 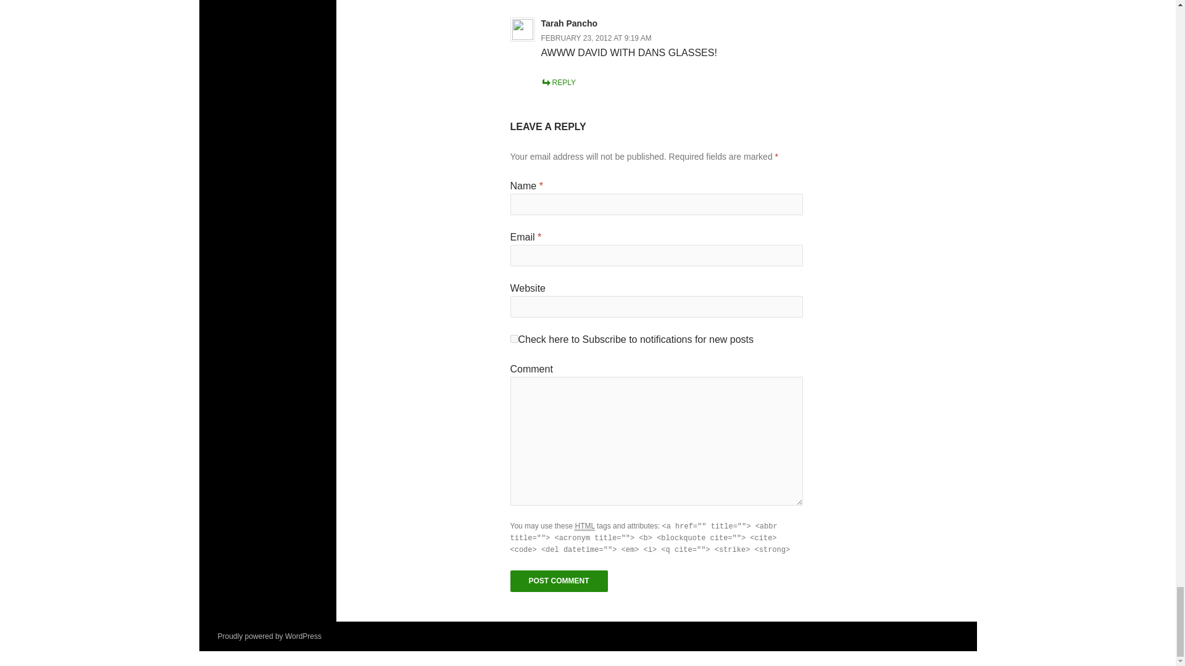 I want to click on FEBRUARY 23, 2012 AT 9:19 AM, so click(x=595, y=38).